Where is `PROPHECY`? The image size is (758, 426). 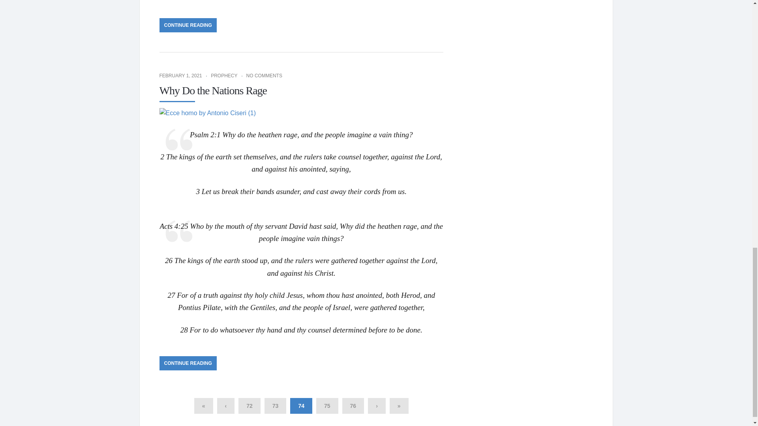
PROPHECY is located at coordinates (223, 75).